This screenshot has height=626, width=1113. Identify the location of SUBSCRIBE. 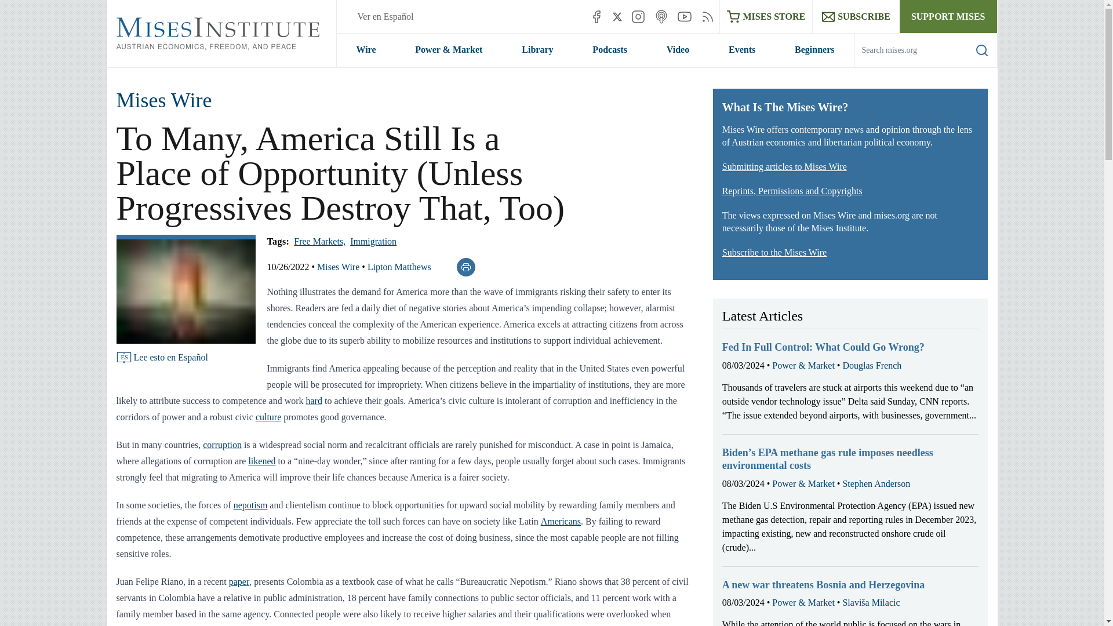
(856, 16).